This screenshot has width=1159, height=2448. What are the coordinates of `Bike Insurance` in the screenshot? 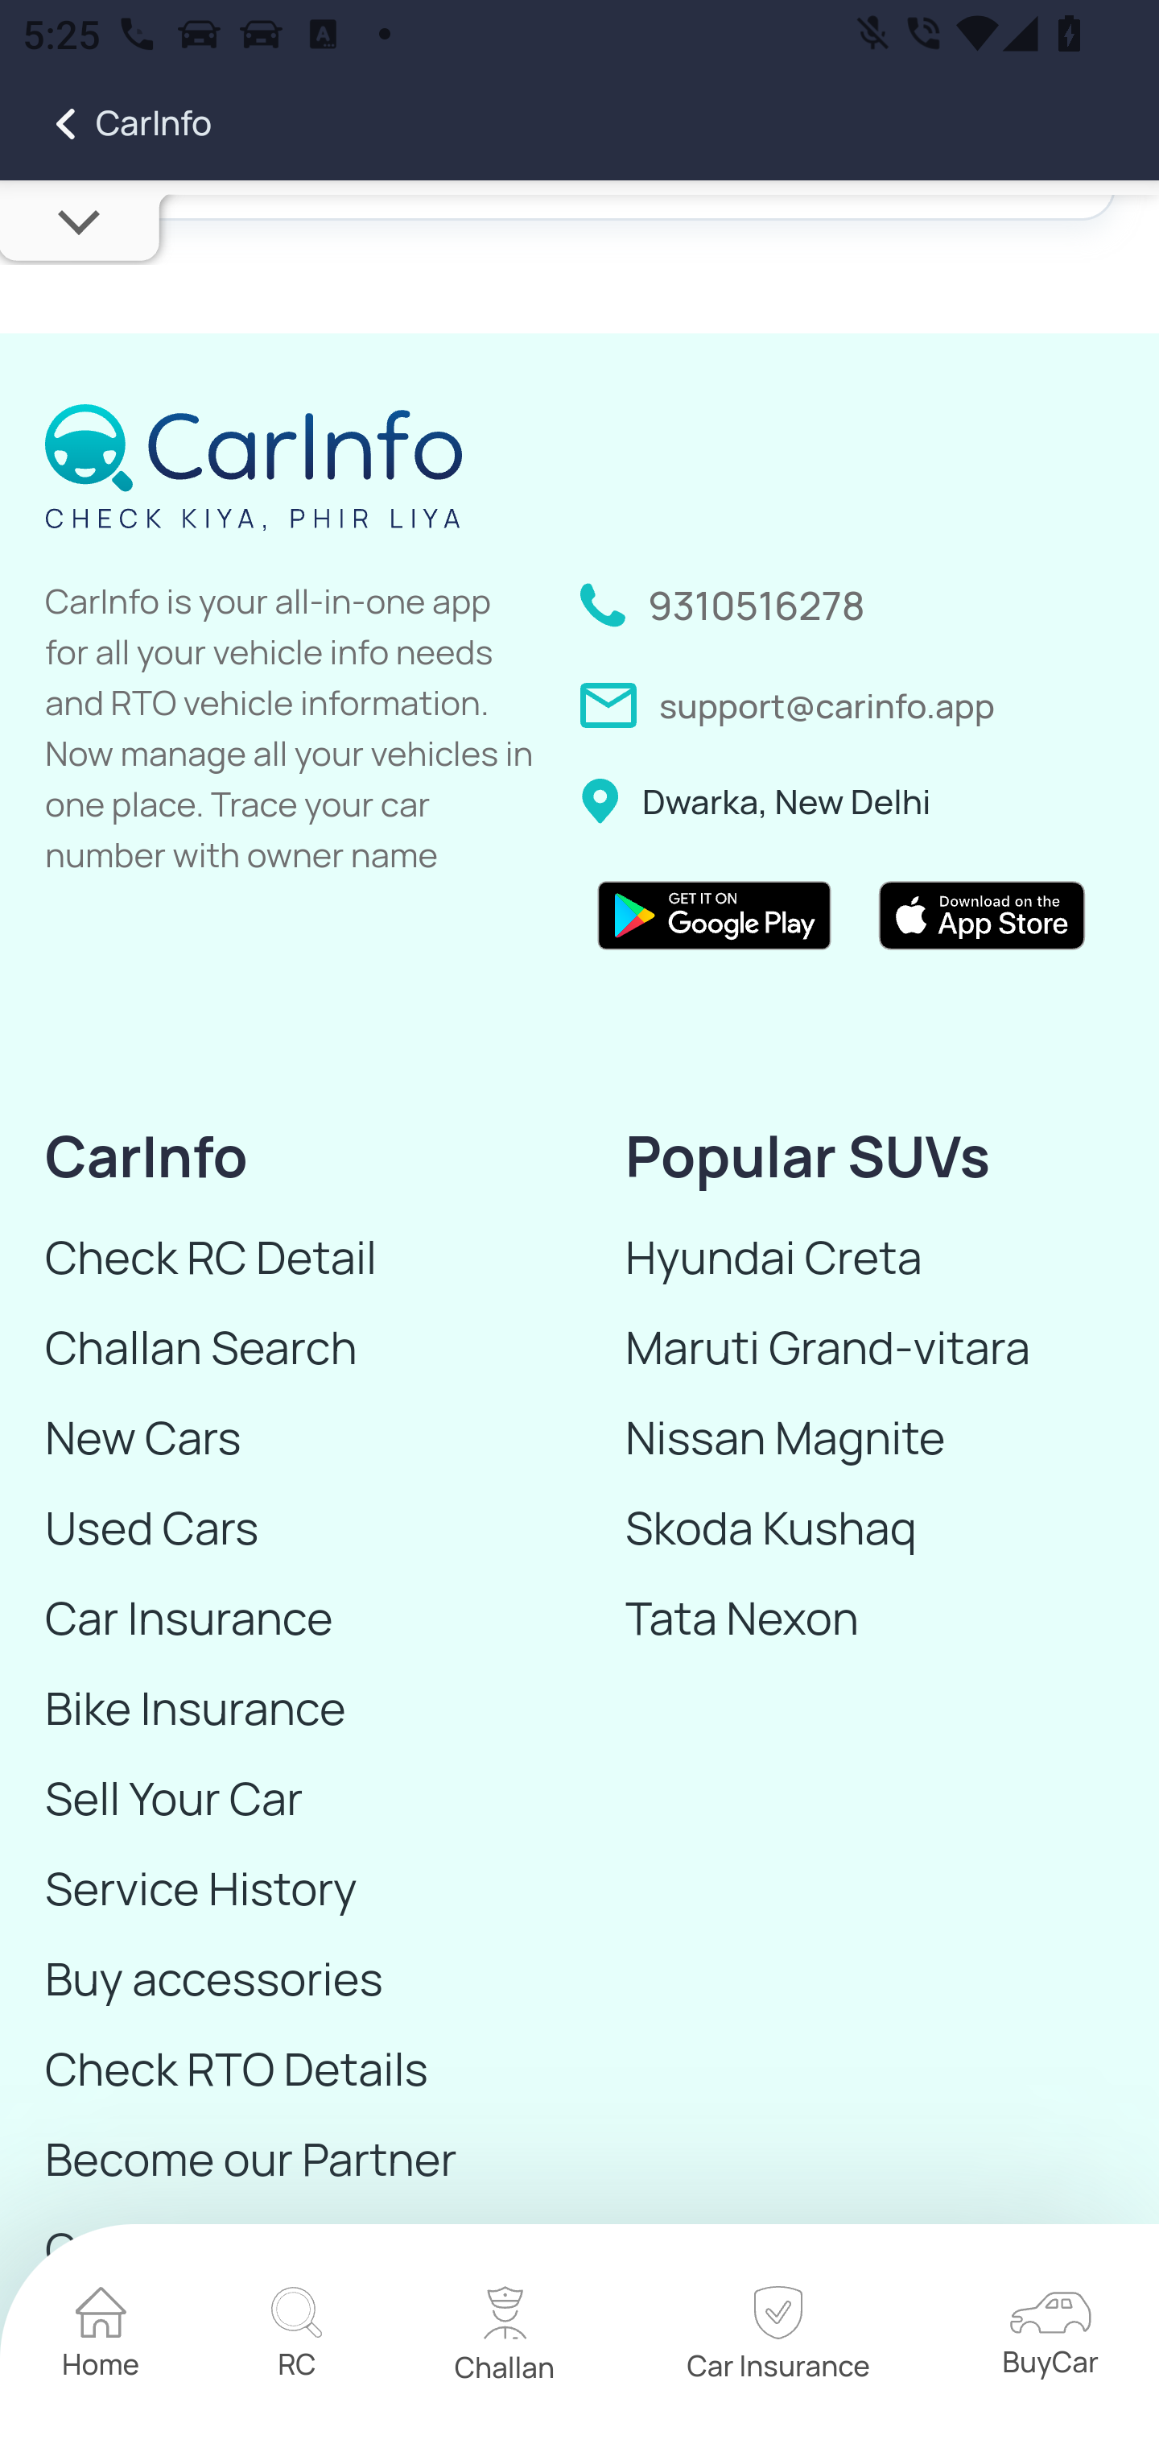 It's located at (291, 1709).